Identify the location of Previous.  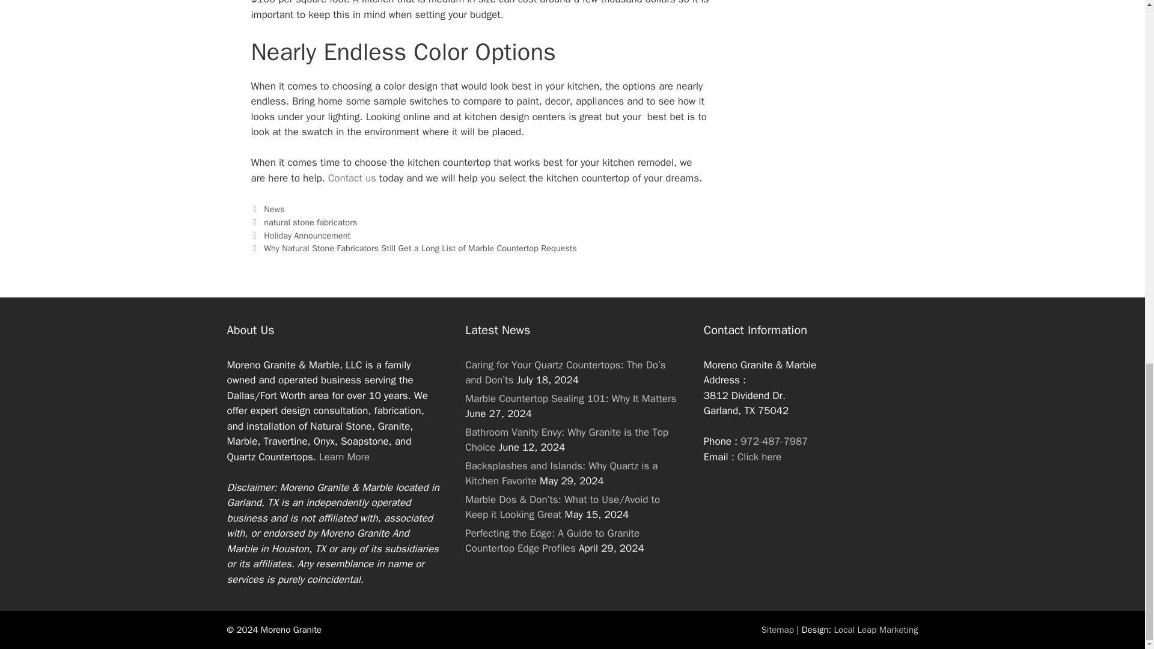
(301, 236).